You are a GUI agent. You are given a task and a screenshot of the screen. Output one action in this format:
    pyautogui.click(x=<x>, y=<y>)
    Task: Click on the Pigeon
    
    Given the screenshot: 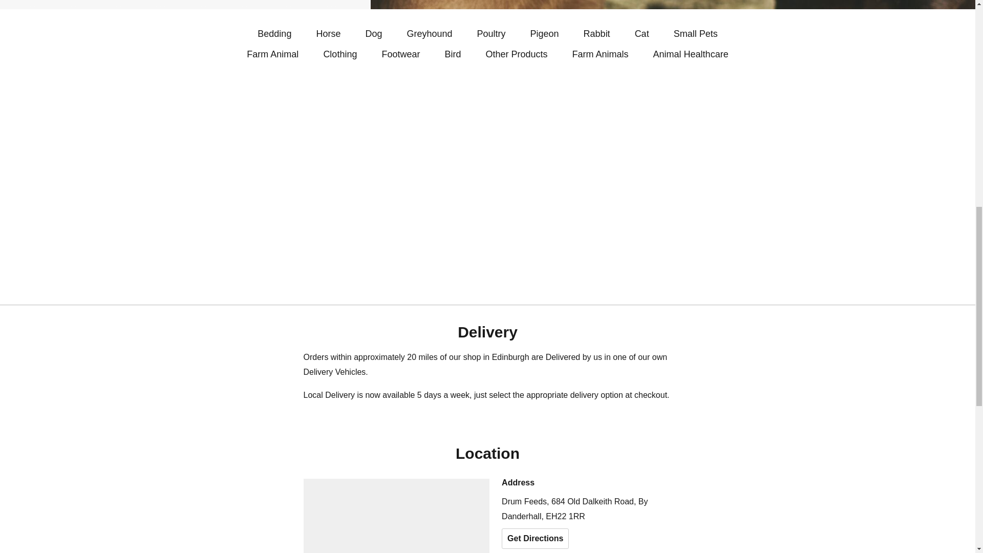 What is the action you would take?
    pyautogui.click(x=545, y=34)
    